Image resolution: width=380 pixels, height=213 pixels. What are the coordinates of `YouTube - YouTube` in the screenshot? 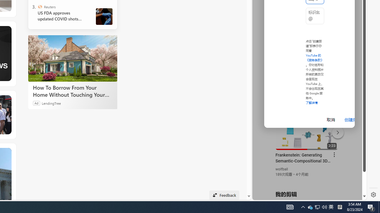 It's located at (307, 79).